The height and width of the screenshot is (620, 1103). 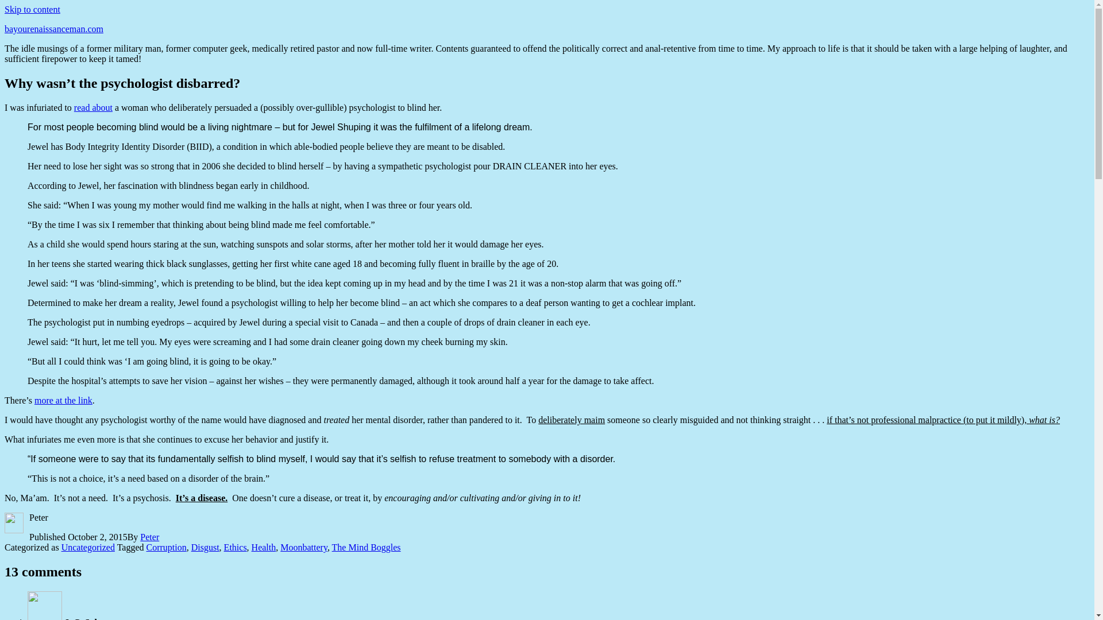 What do you see at coordinates (63, 401) in the screenshot?
I see `more at the link` at bounding box center [63, 401].